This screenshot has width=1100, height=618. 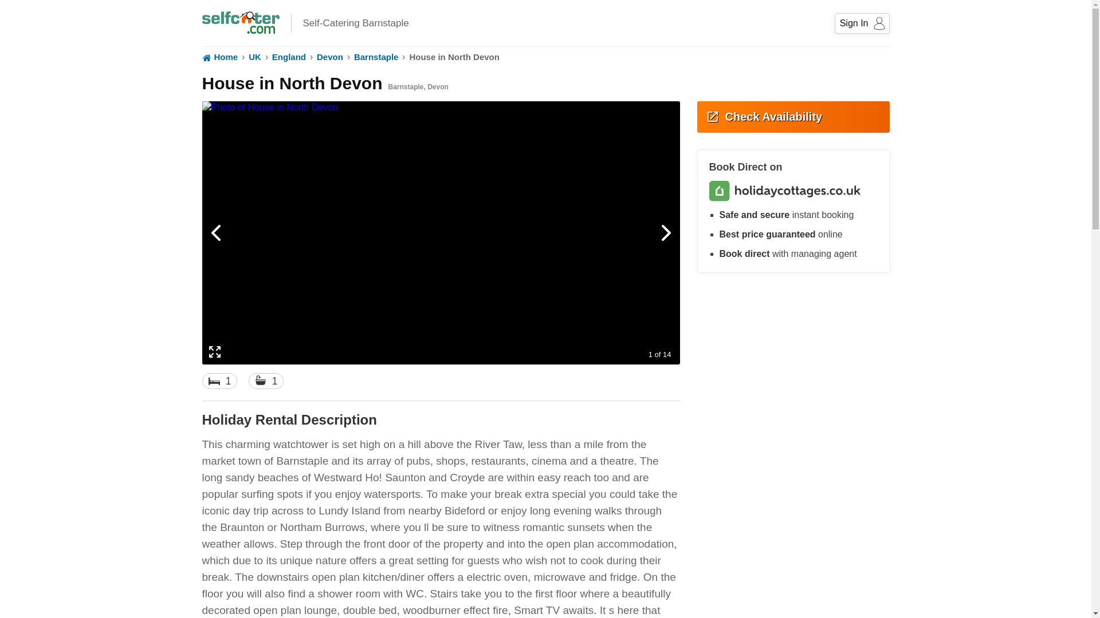 What do you see at coordinates (219, 57) in the screenshot?
I see `Holiday Rentals England` at bounding box center [219, 57].